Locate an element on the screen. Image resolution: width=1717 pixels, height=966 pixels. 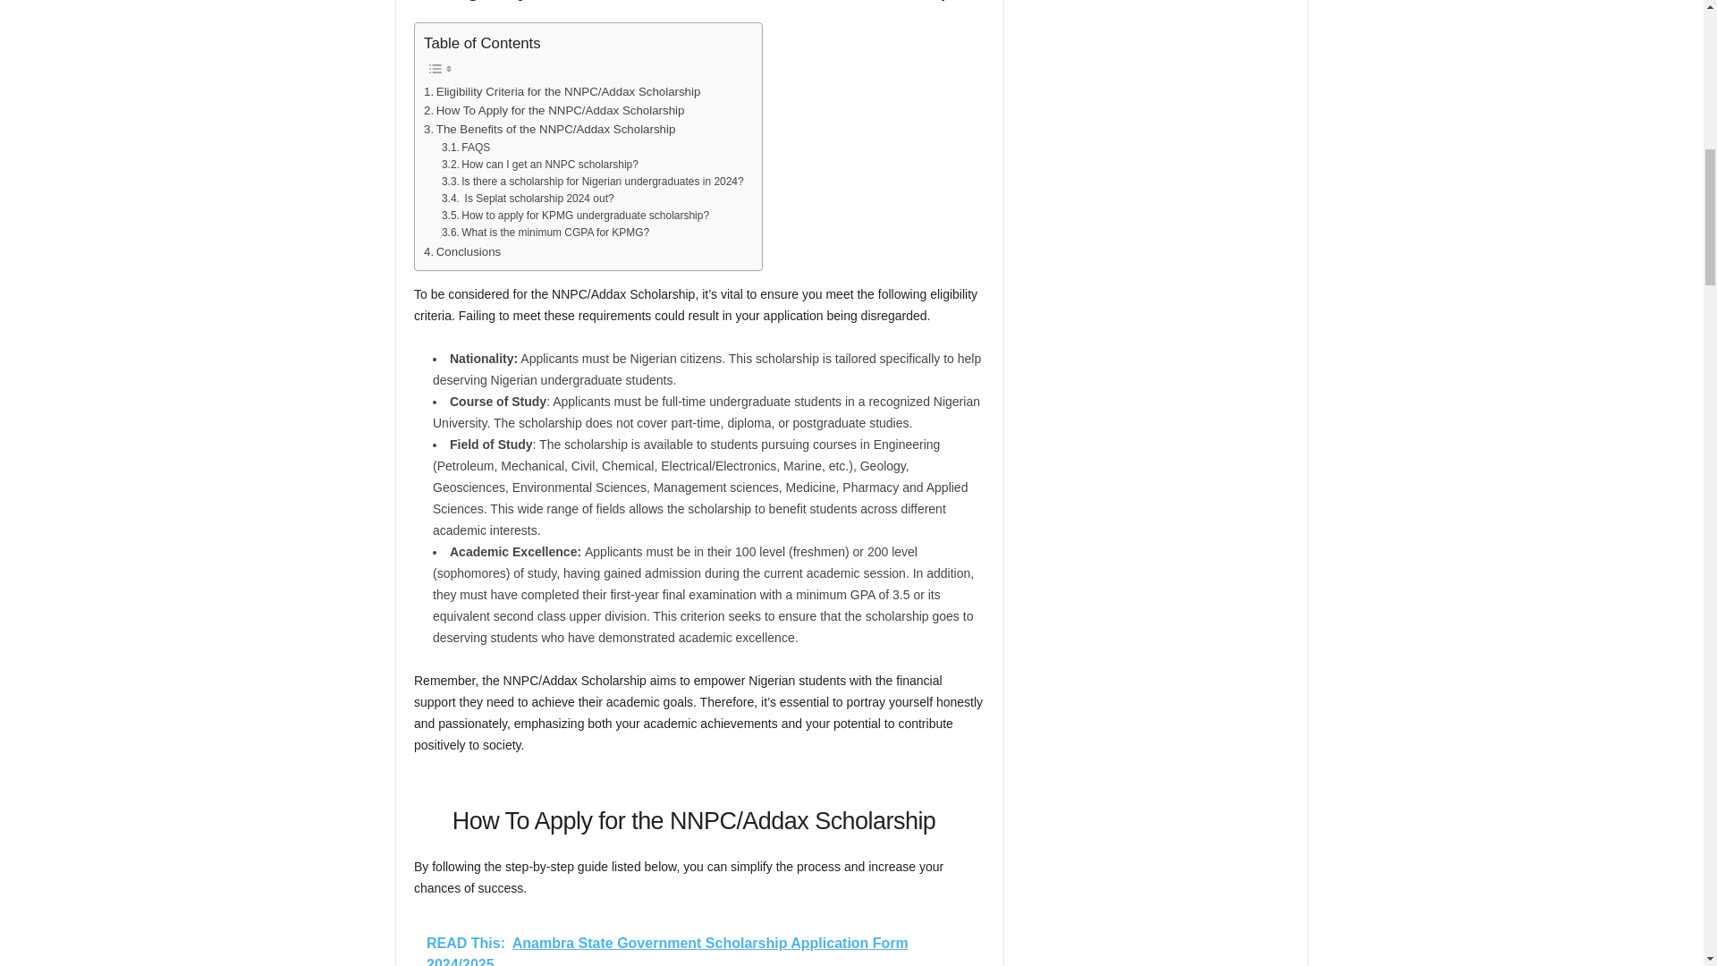
How to apply for KPMG undergraduate scholarship? is located at coordinates (574, 216).